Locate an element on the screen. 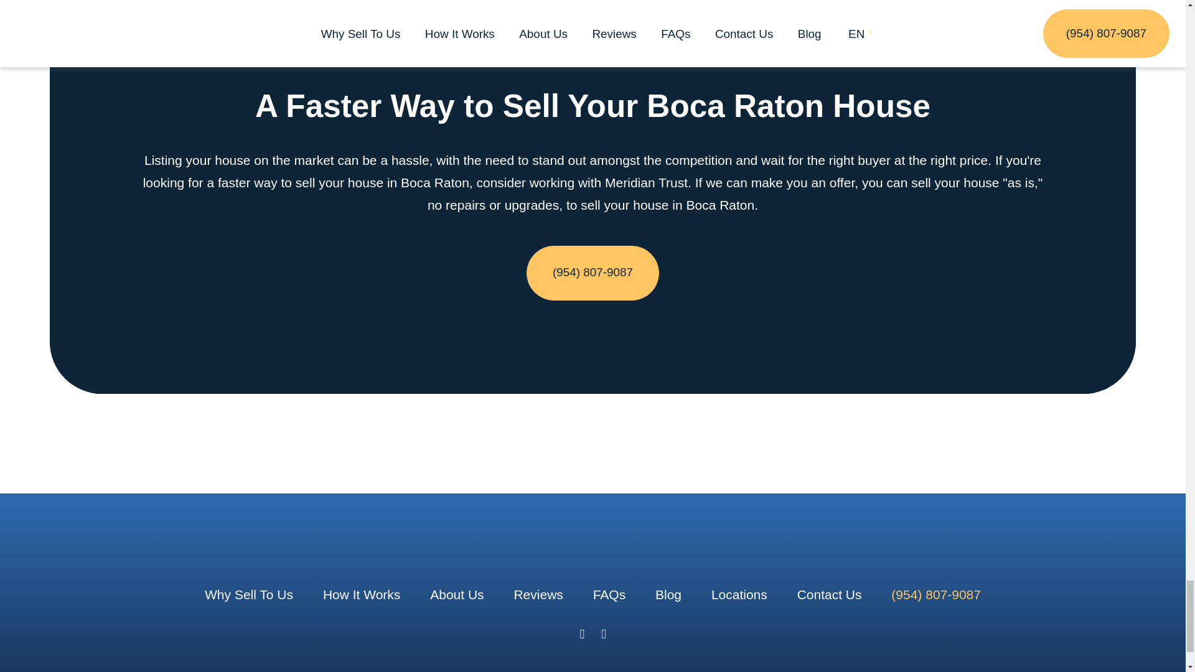  Reviews is located at coordinates (538, 594).